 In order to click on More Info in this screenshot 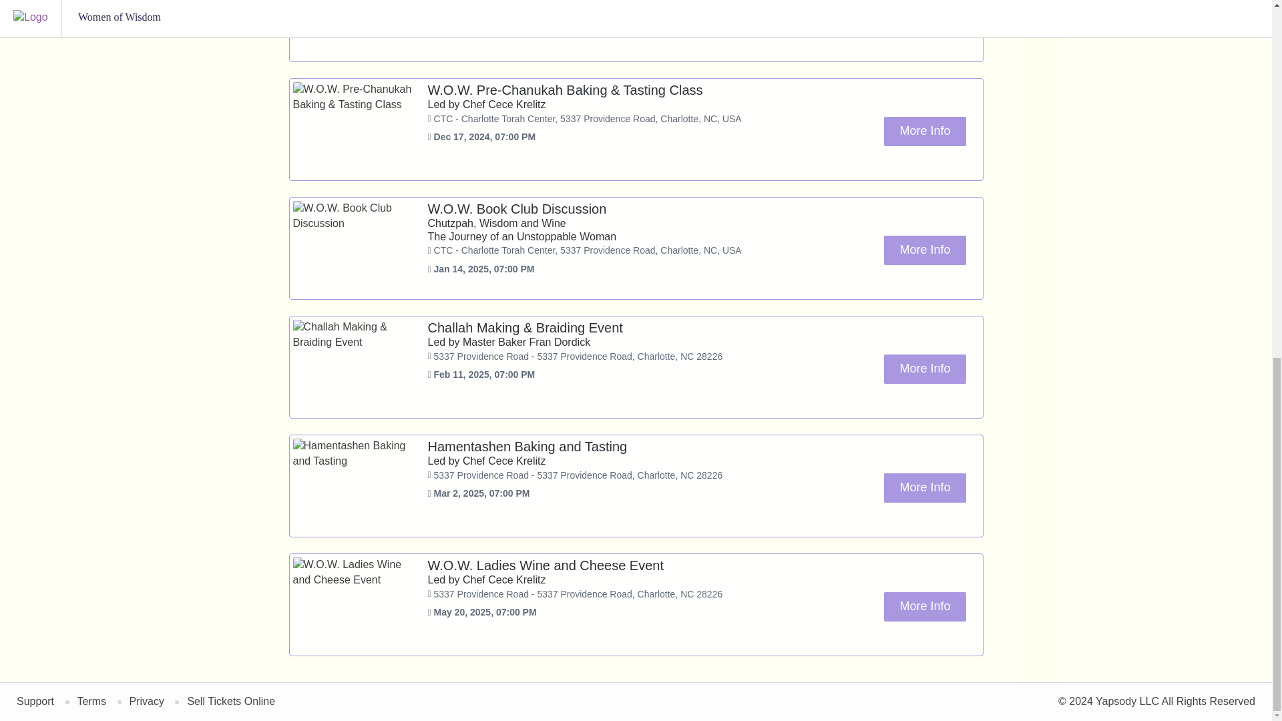, I will do `click(924, 13)`.